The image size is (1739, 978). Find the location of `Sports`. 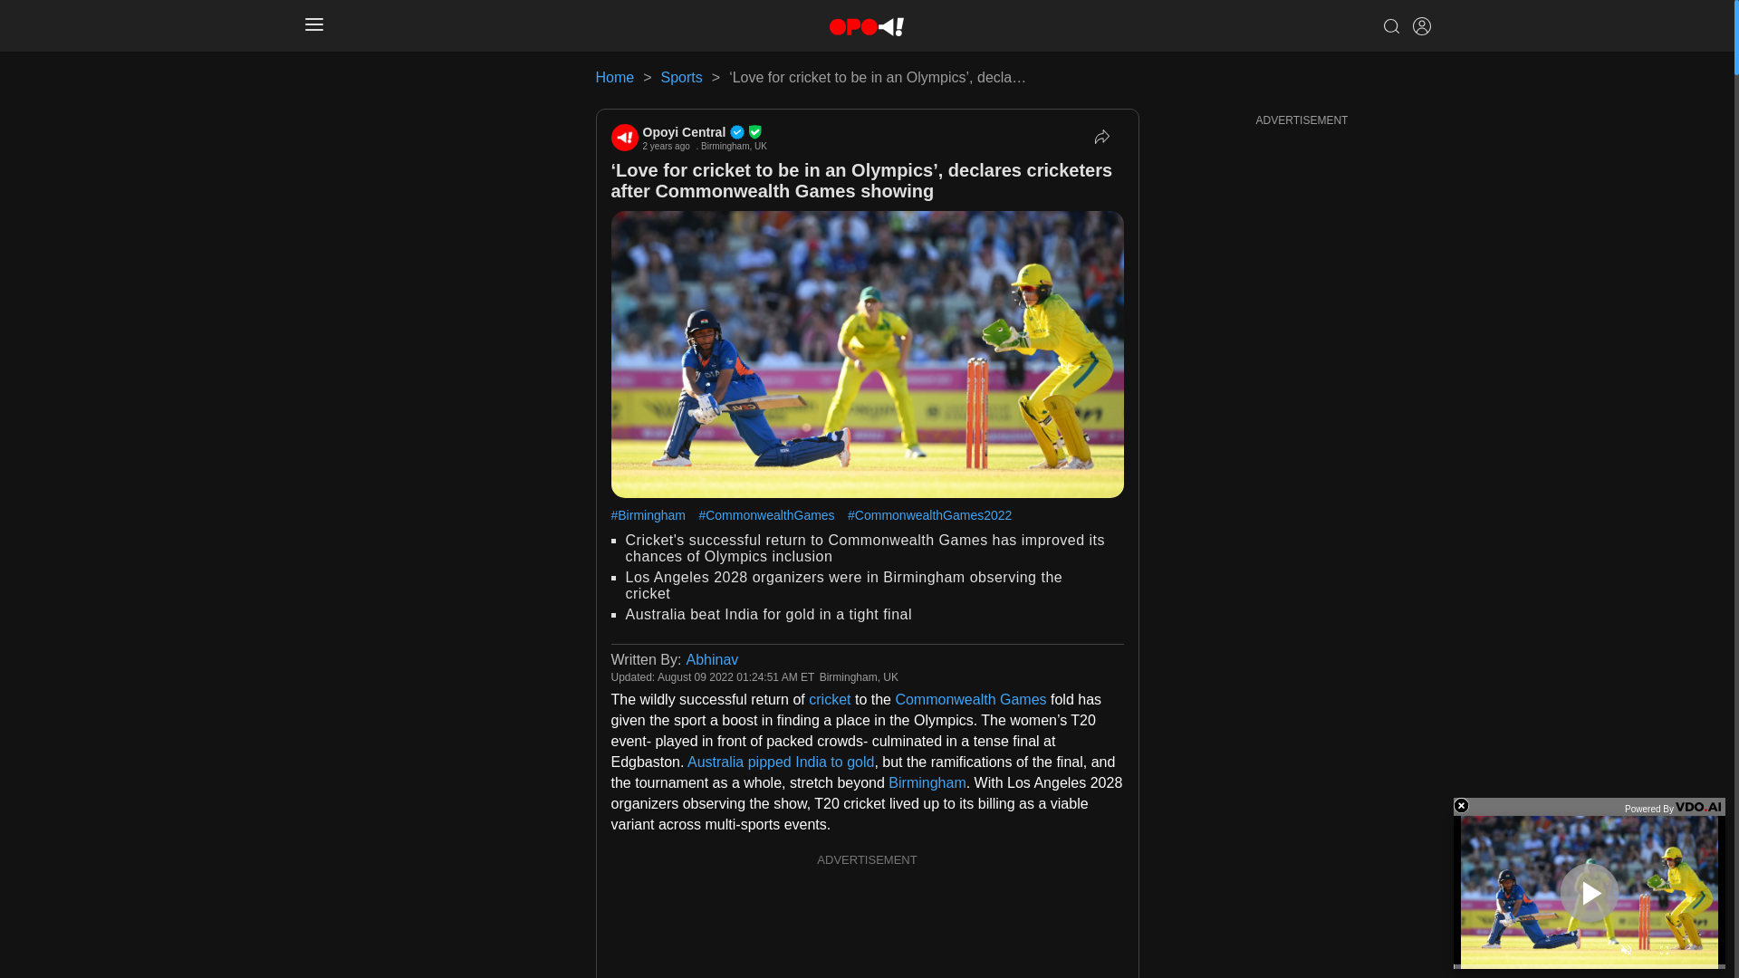

Sports is located at coordinates (681, 76).